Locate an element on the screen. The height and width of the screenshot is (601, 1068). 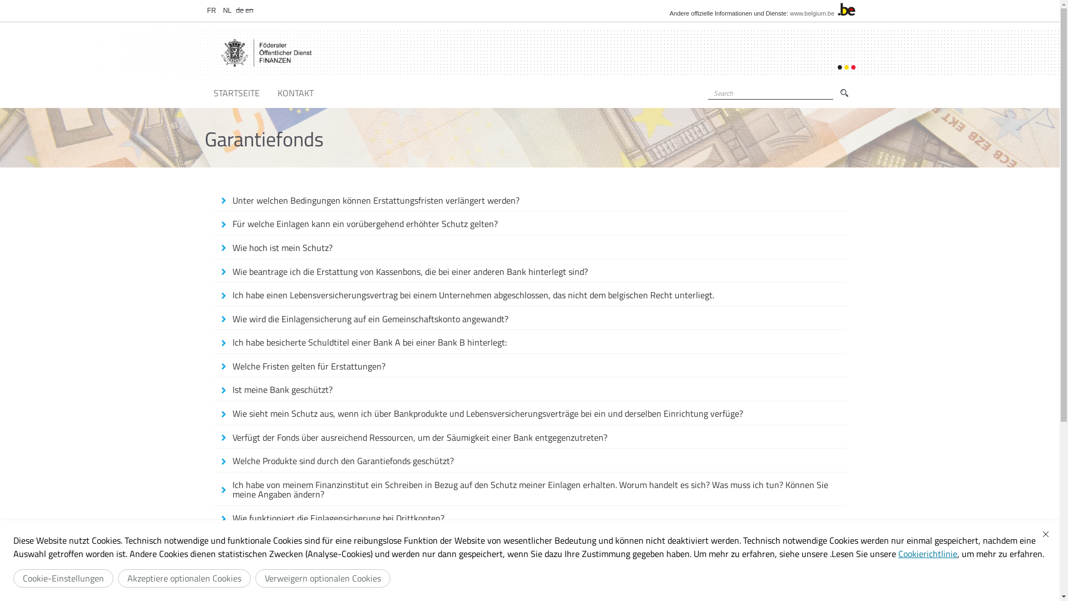
Verweigern optionalen Cookies is located at coordinates (323, 579).